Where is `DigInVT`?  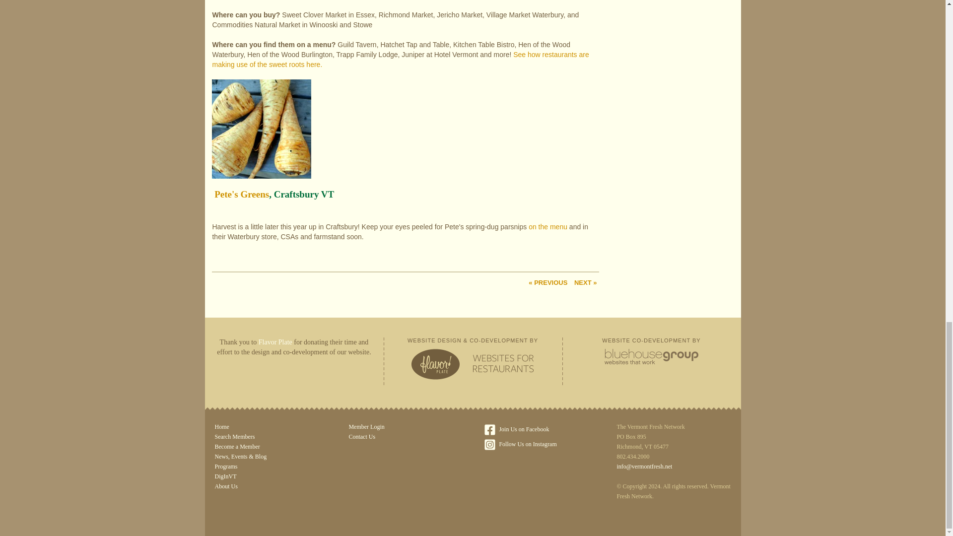 DigInVT is located at coordinates (268, 476).